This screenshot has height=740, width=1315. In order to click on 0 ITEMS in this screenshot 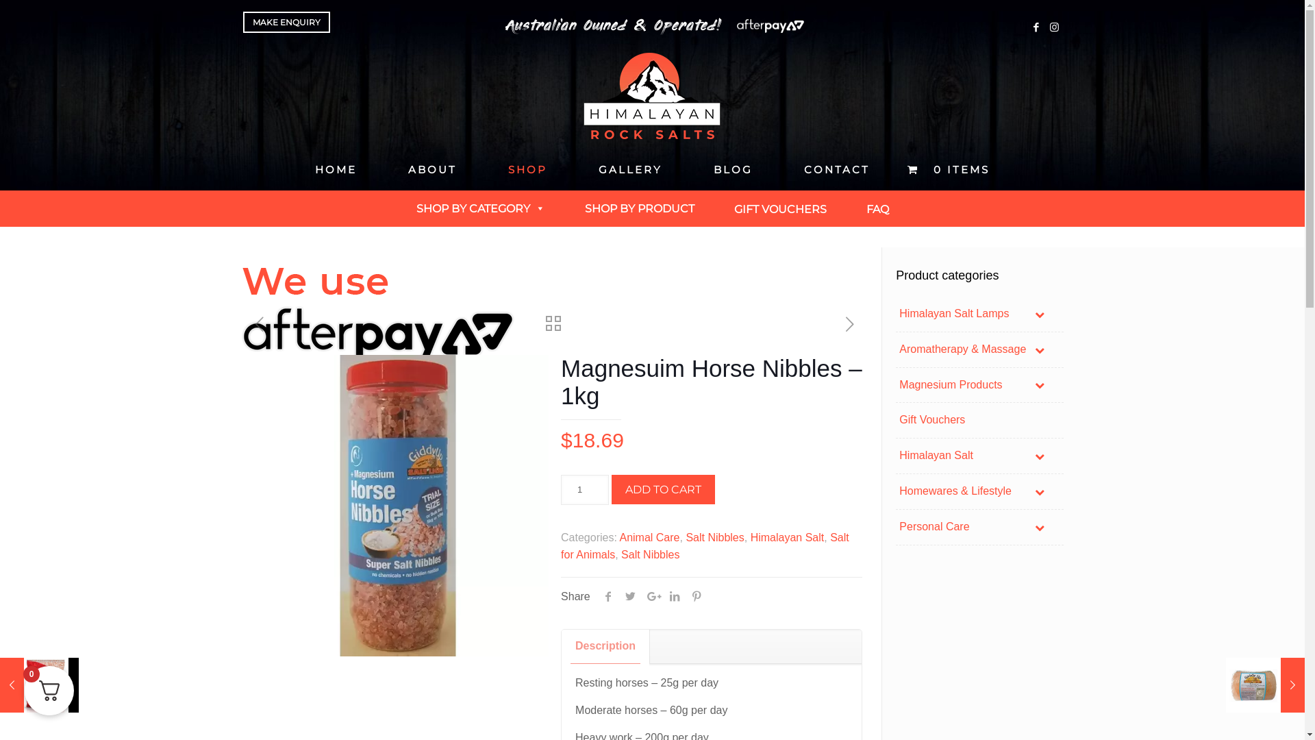, I will do `click(956, 170)`.